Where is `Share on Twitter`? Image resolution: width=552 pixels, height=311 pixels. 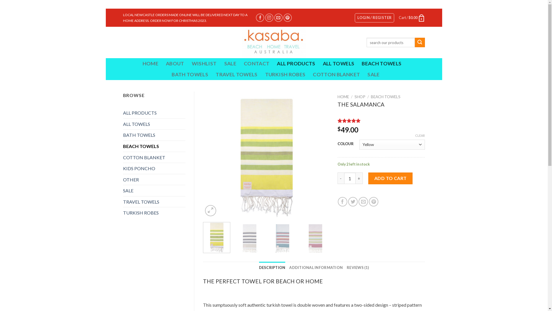
Share on Twitter is located at coordinates (353, 202).